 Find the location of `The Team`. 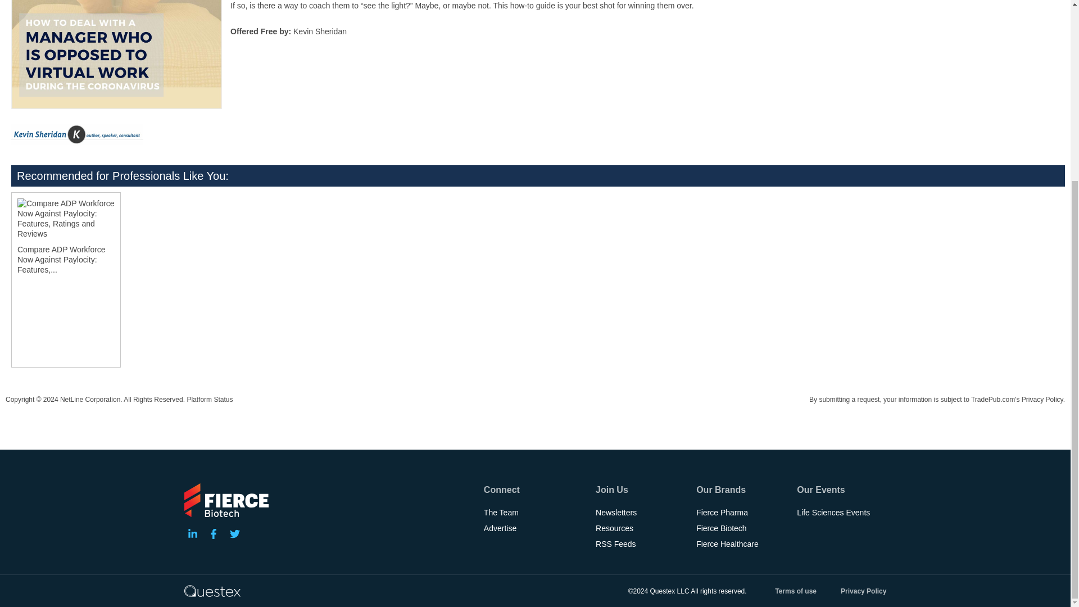

The Team is located at coordinates (534, 512).